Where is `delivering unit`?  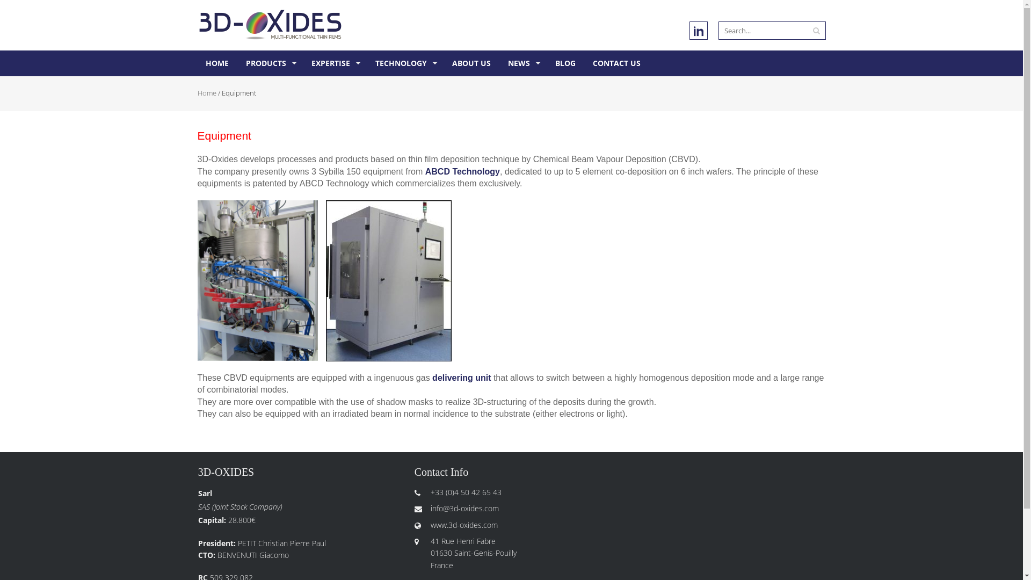 delivering unit is located at coordinates (462, 378).